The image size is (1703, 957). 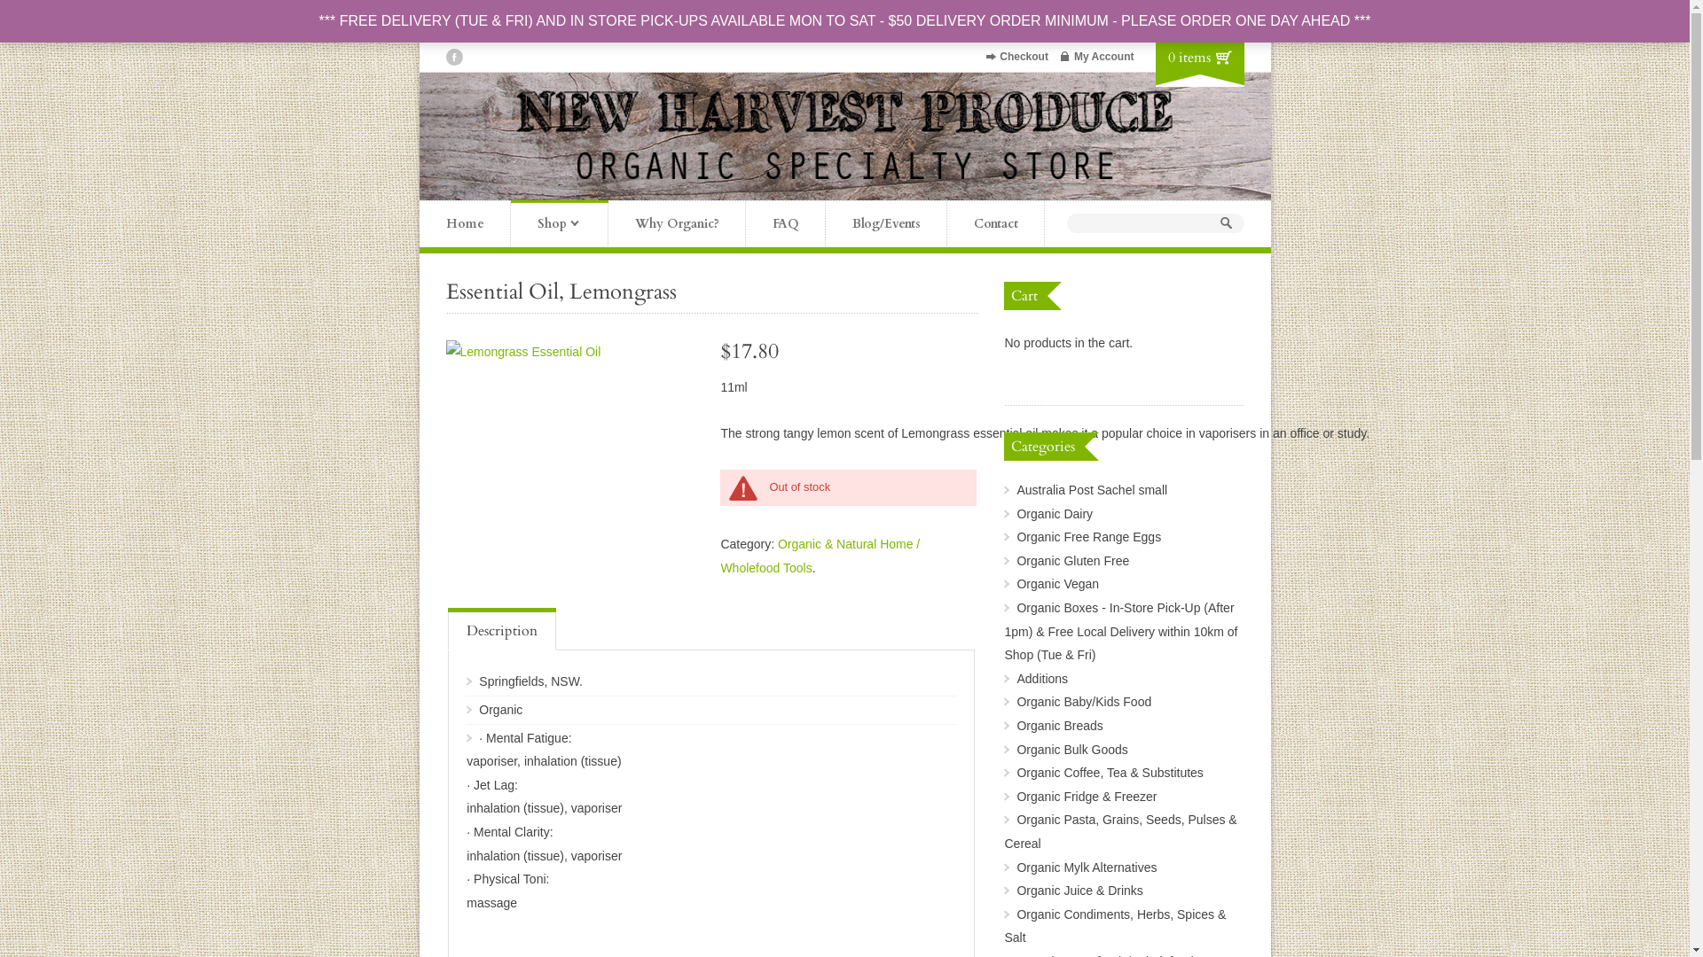 I want to click on Organic Condiments, Herbs, Spices & Salt, so click(x=1115, y=927).